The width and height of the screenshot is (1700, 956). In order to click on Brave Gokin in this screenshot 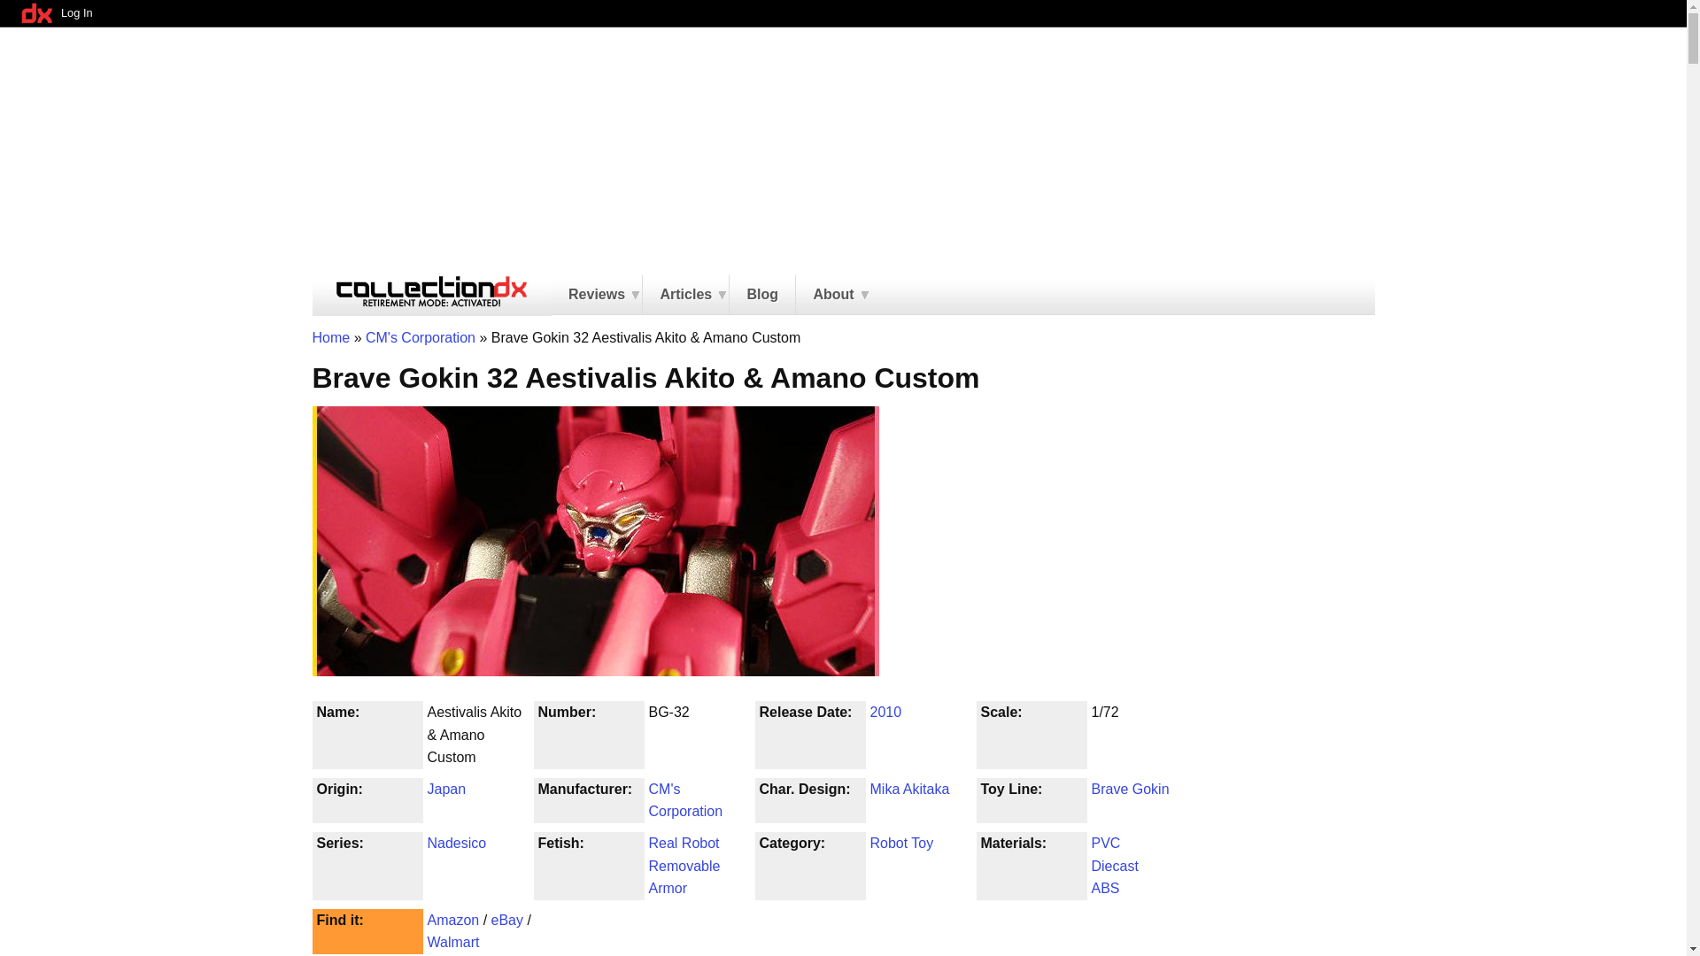, I will do `click(1130, 789)`.